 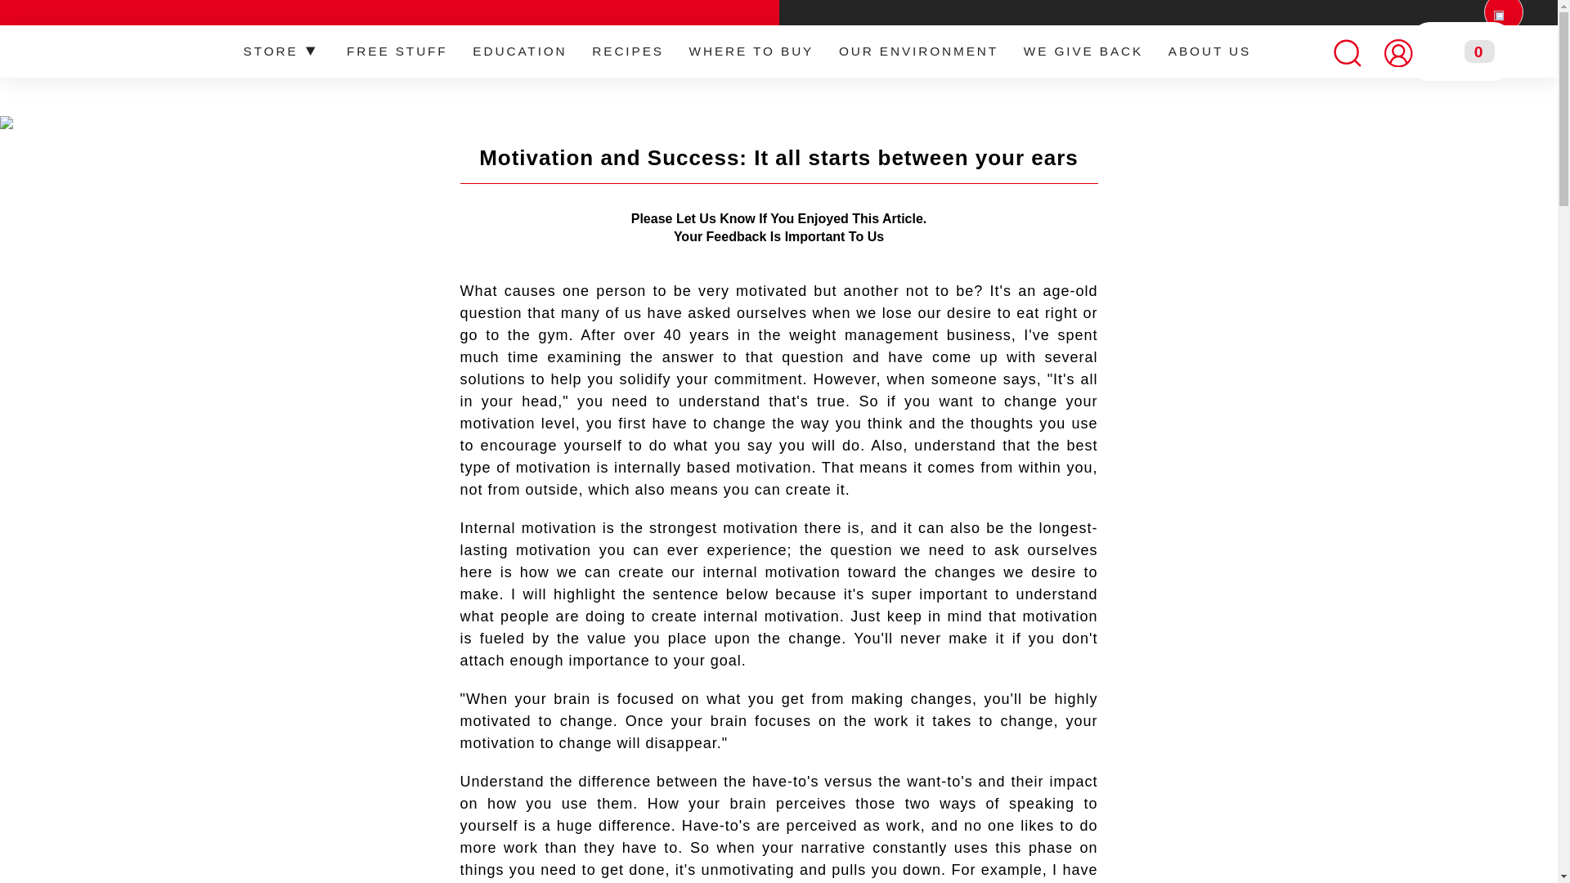 I want to click on EDUCATION, so click(x=519, y=52).